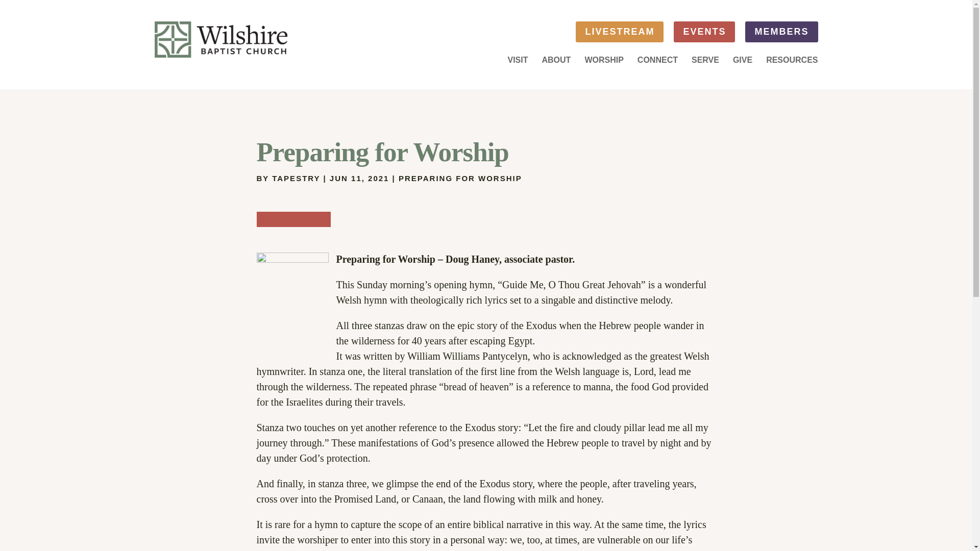  Describe the element at coordinates (296, 178) in the screenshot. I see `Posts by Tapestry` at that location.